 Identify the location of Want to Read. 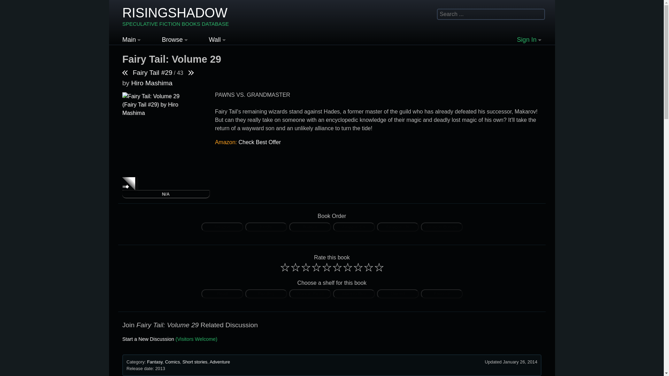
(310, 294).